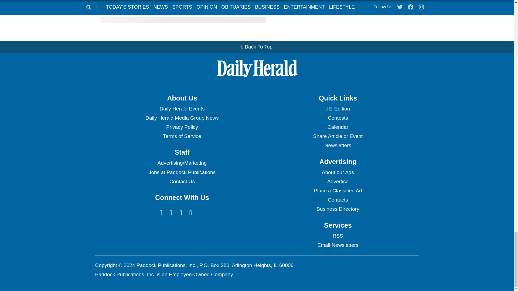  I want to click on Terms of Service, so click(182, 136).